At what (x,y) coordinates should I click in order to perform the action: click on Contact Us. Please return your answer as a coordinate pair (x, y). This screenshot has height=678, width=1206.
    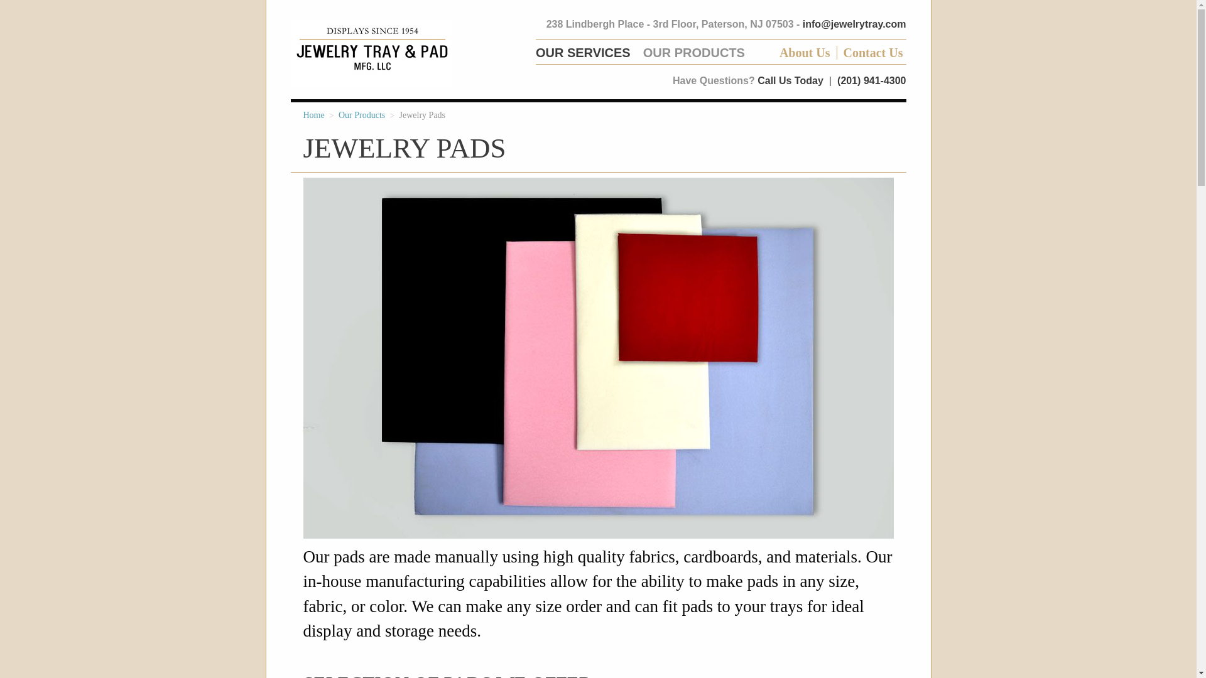
    Looking at the image, I should click on (872, 53).